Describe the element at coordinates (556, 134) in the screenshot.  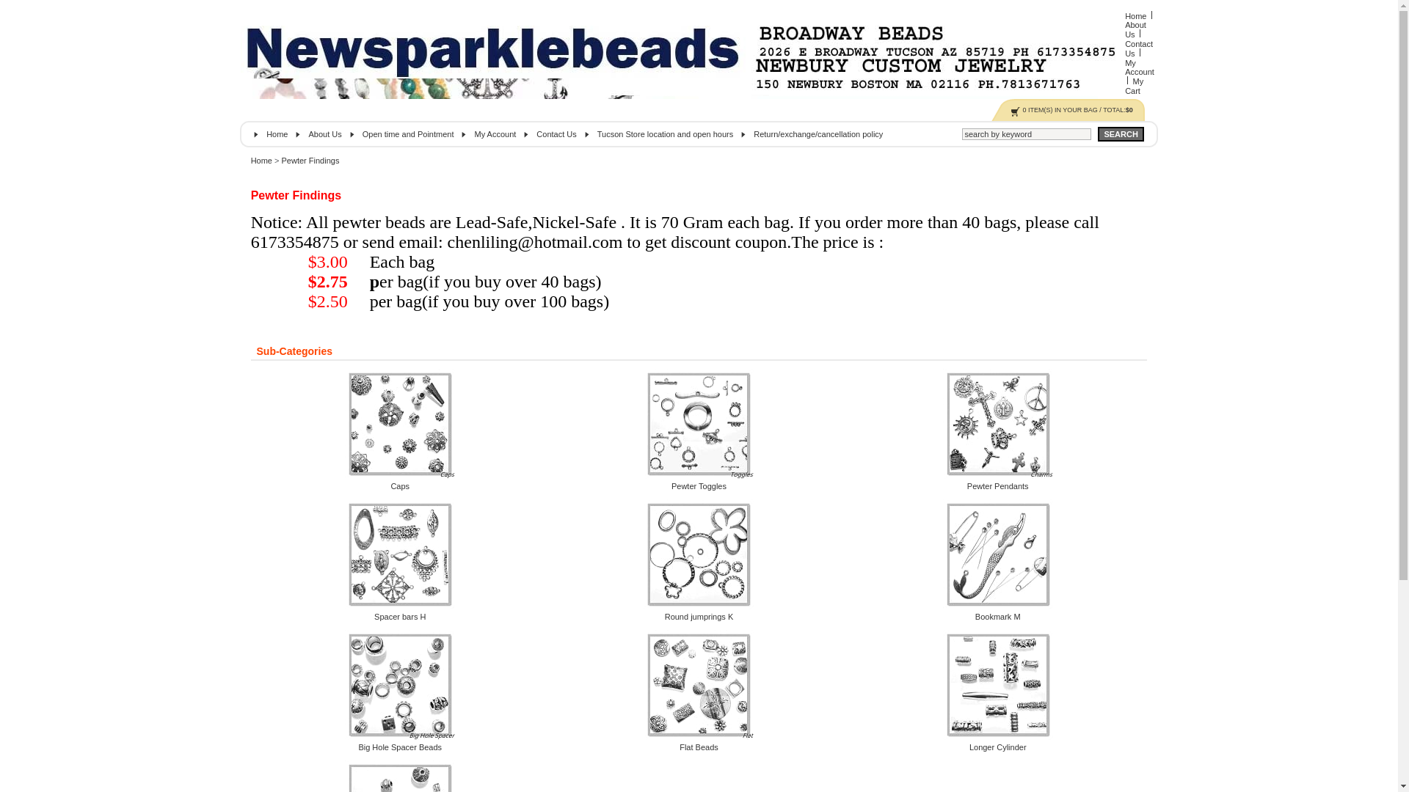
I see `Contact Us` at that location.